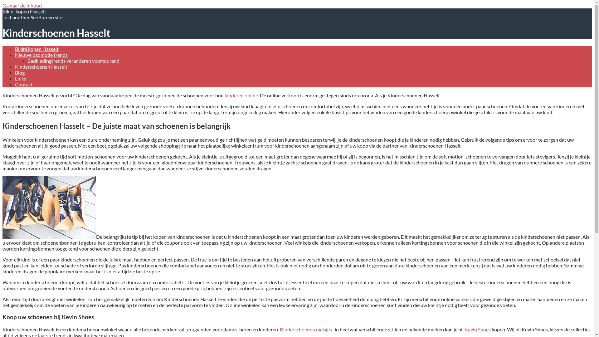 This screenshot has height=337, width=599. I want to click on kinderen online, so click(241, 95).